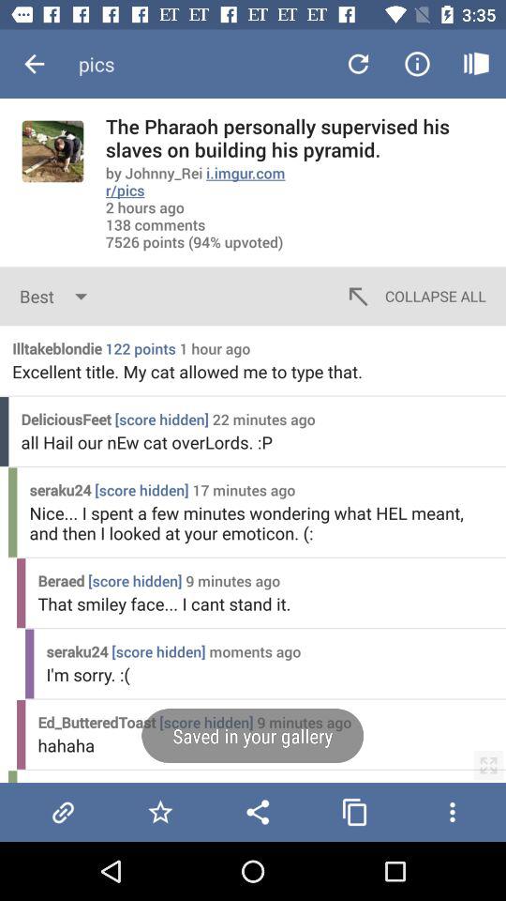 This screenshot has width=506, height=901. Describe the element at coordinates (414, 297) in the screenshot. I see `turn off icon next to the best` at that location.